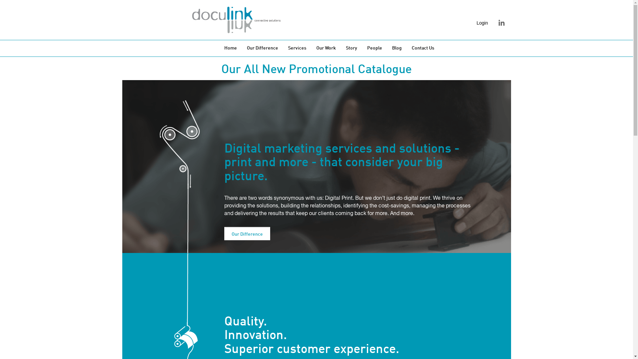 This screenshot has height=359, width=638. What do you see at coordinates (263, 48) in the screenshot?
I see `Our Difference` at bounding box center [263, 48].